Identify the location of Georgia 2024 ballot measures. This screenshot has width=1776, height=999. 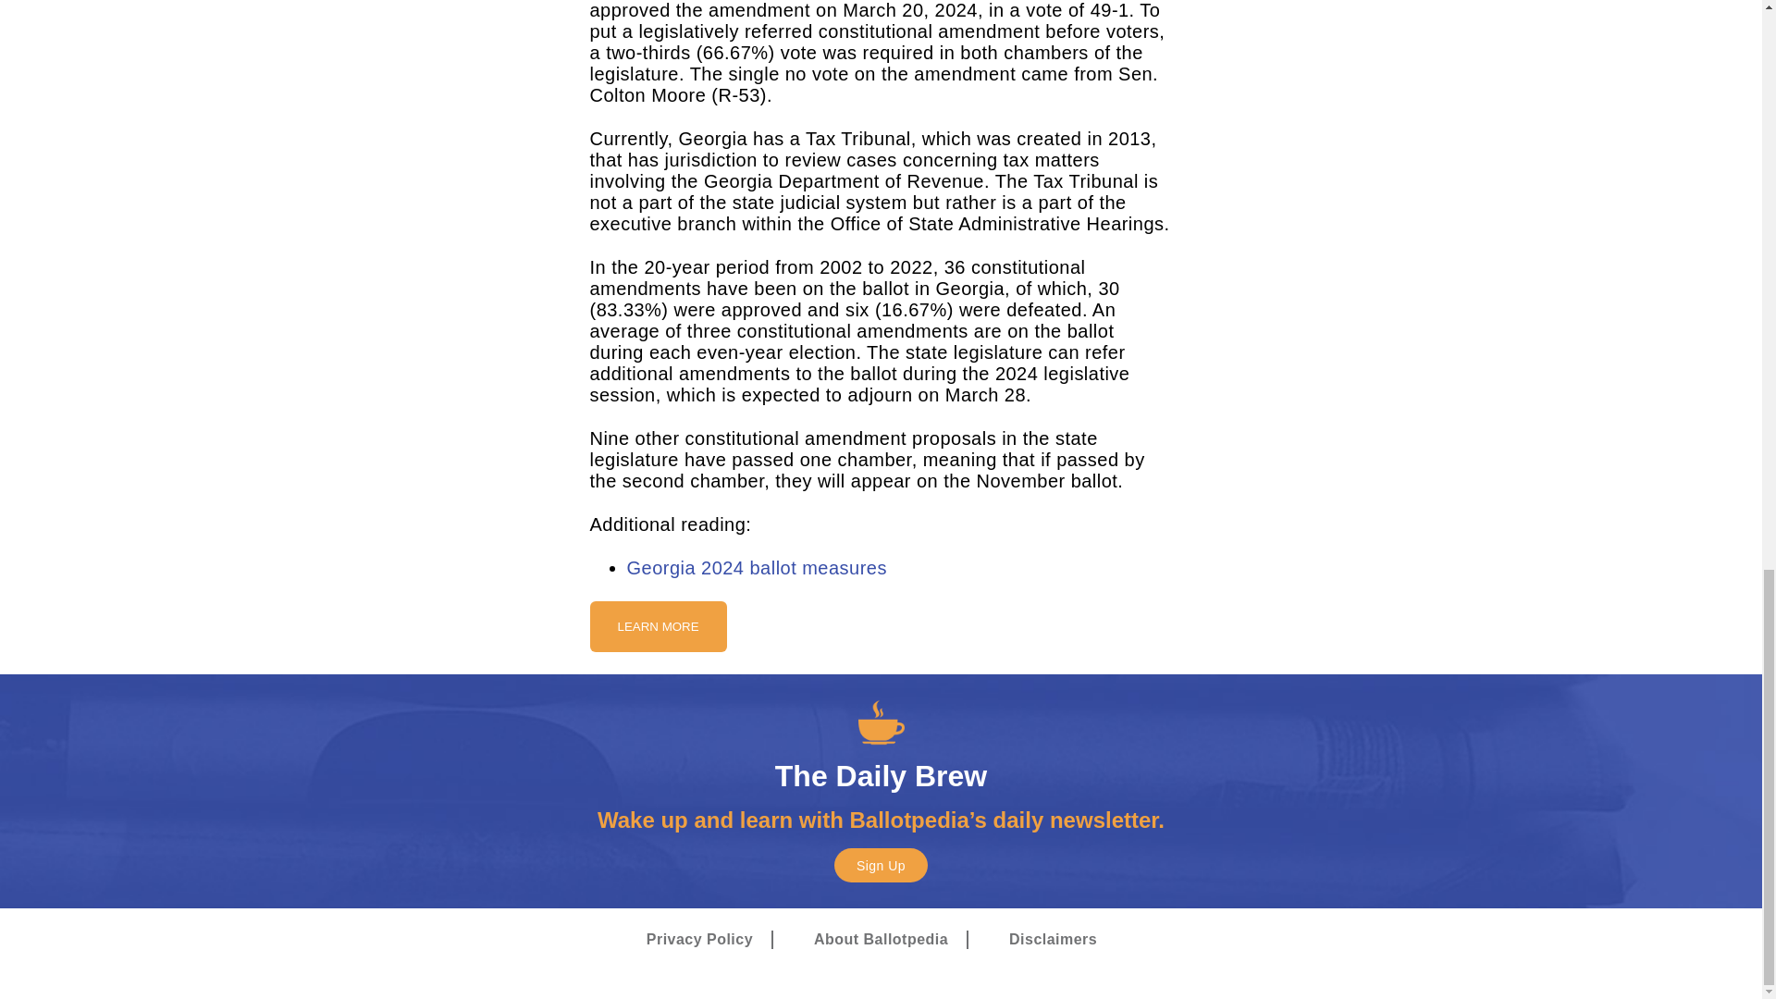
(757, 566).